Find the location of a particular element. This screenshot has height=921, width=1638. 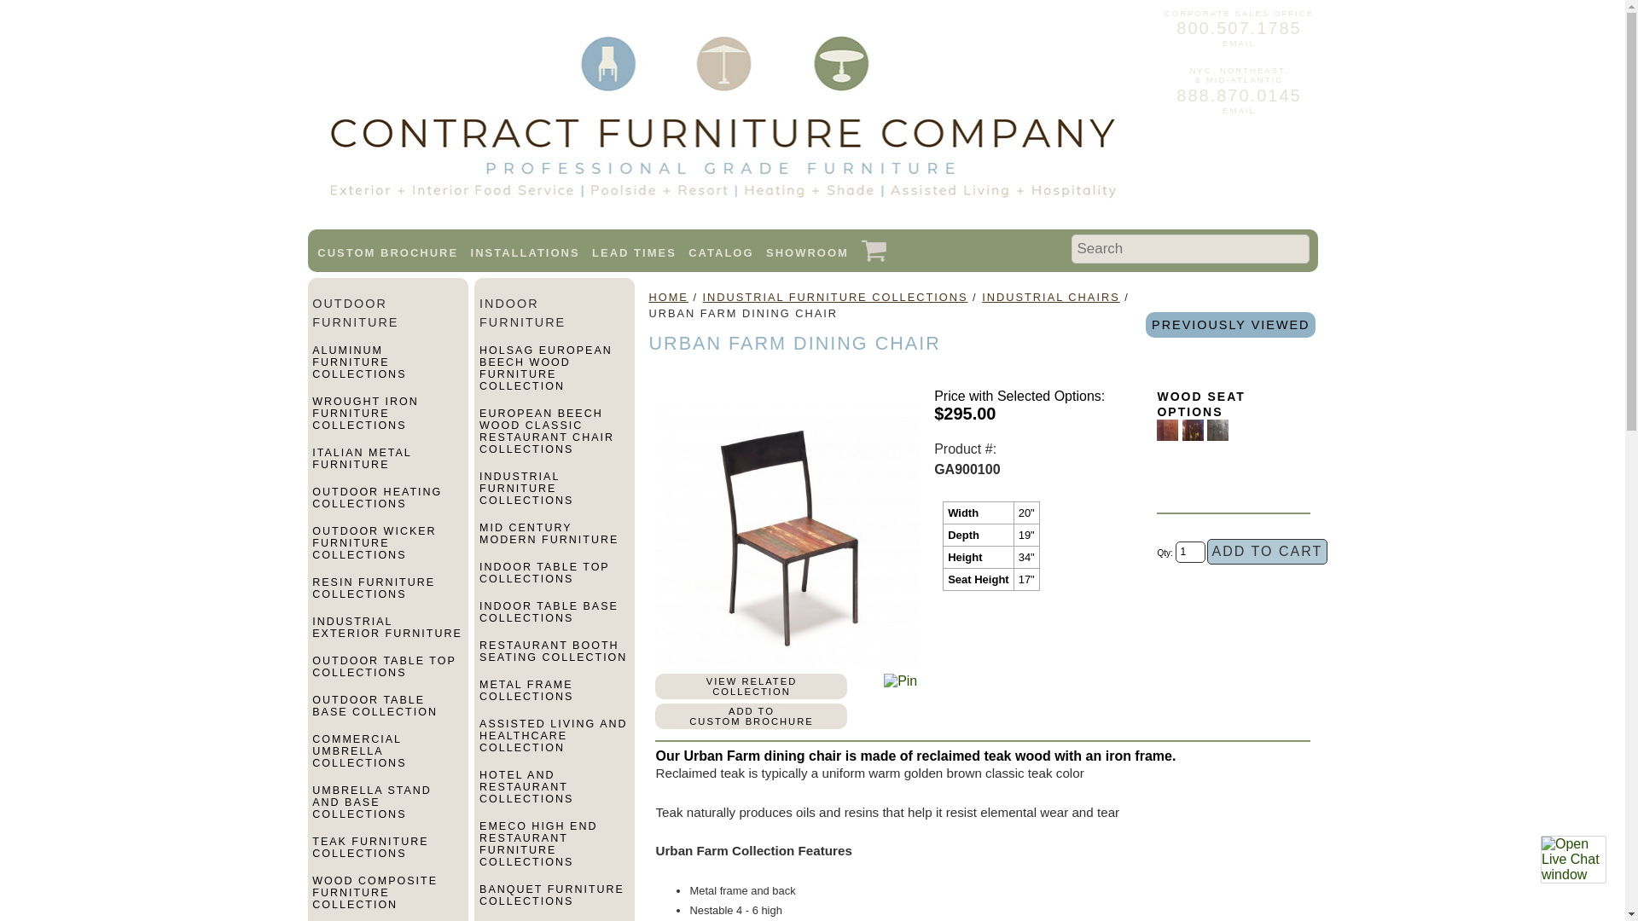

CATALOG is located at coordinates (720, 252).